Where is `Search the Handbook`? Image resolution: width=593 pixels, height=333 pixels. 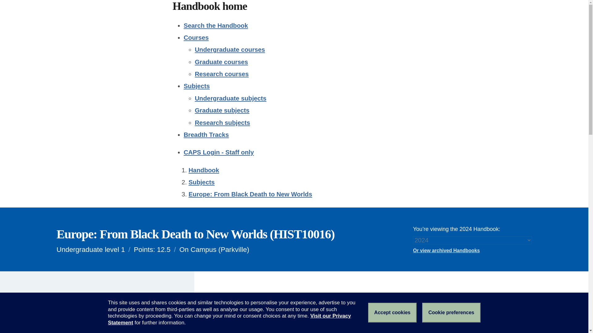
Search the Handbook is located at coordinates (216, 25).